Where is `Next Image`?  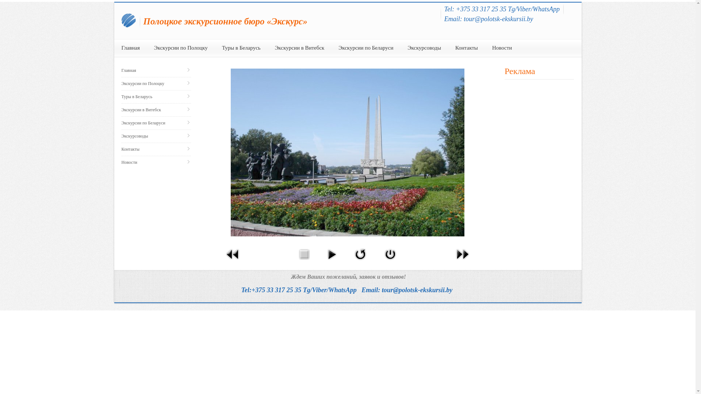 Next Image is located at coordinates (463, 261).